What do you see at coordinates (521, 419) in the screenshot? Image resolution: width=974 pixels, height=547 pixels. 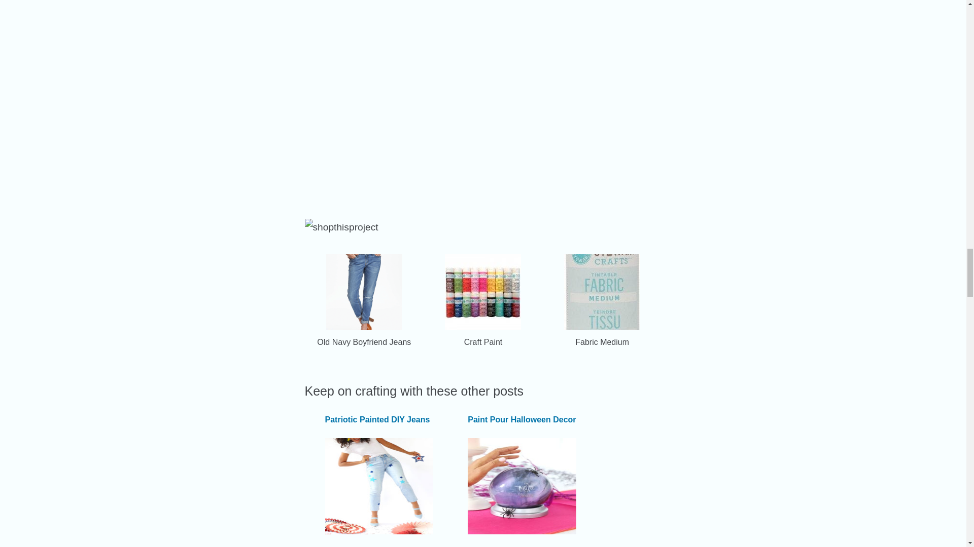 I see `Paint Pour Halloween Decor` at bounding box center [521, 419].